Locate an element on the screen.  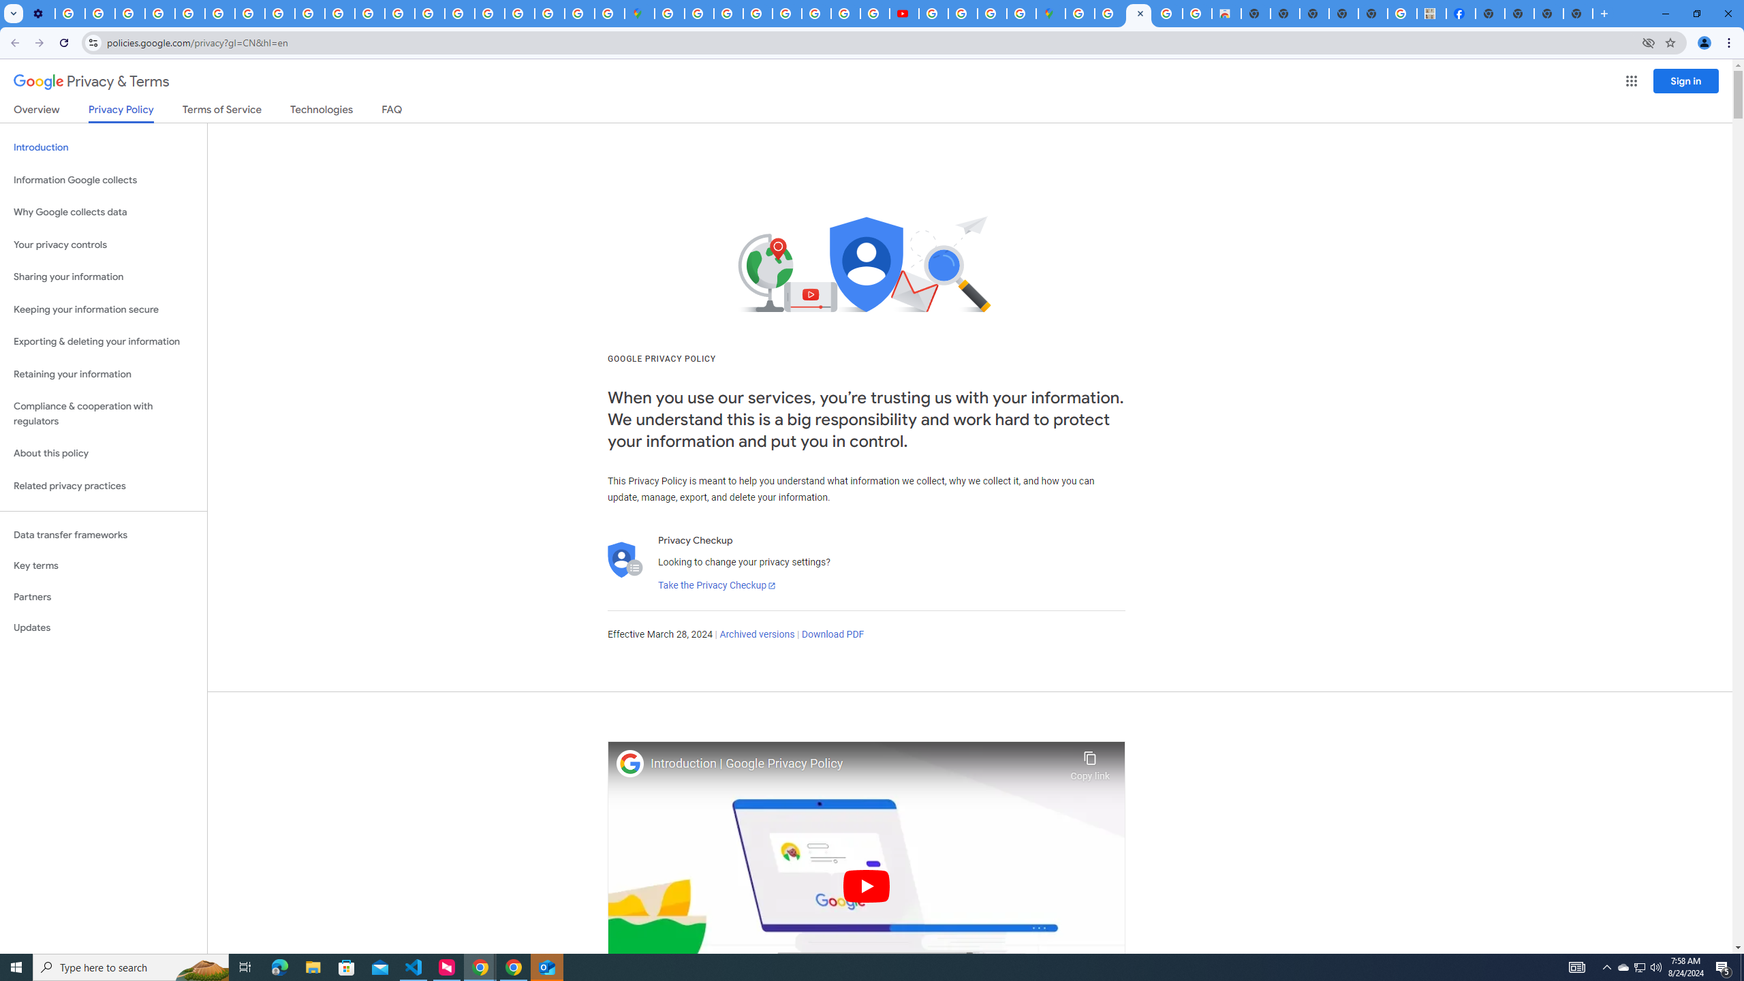
Privacy Help Center - Policies Help is located at coordinates (816, 14).